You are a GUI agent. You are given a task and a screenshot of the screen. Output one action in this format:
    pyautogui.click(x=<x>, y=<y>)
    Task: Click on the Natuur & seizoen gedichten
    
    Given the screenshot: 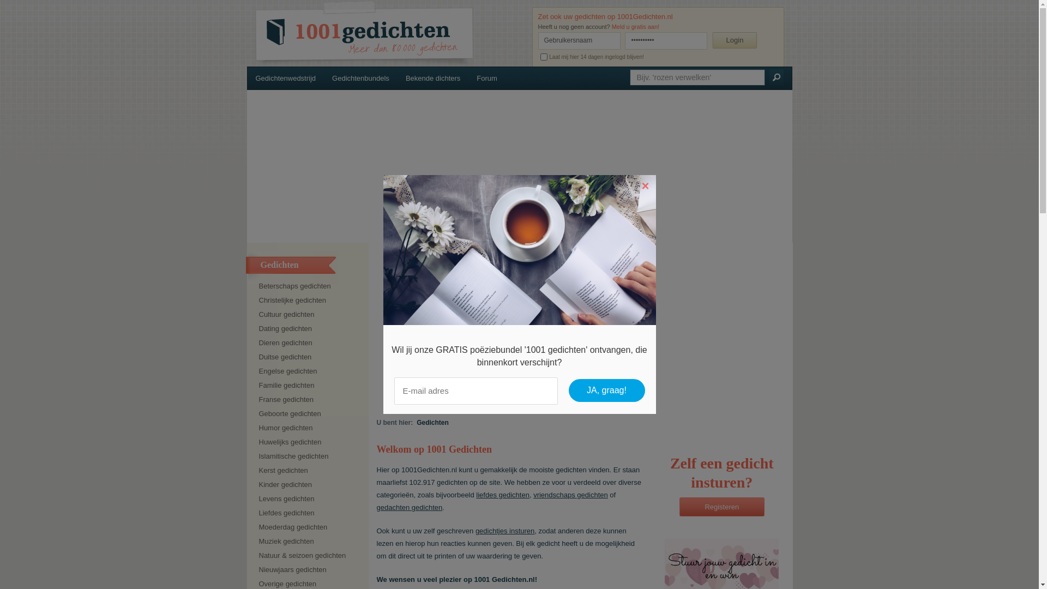 What is the action you would take?
    pyautogui.click(x=309, y=556)
    